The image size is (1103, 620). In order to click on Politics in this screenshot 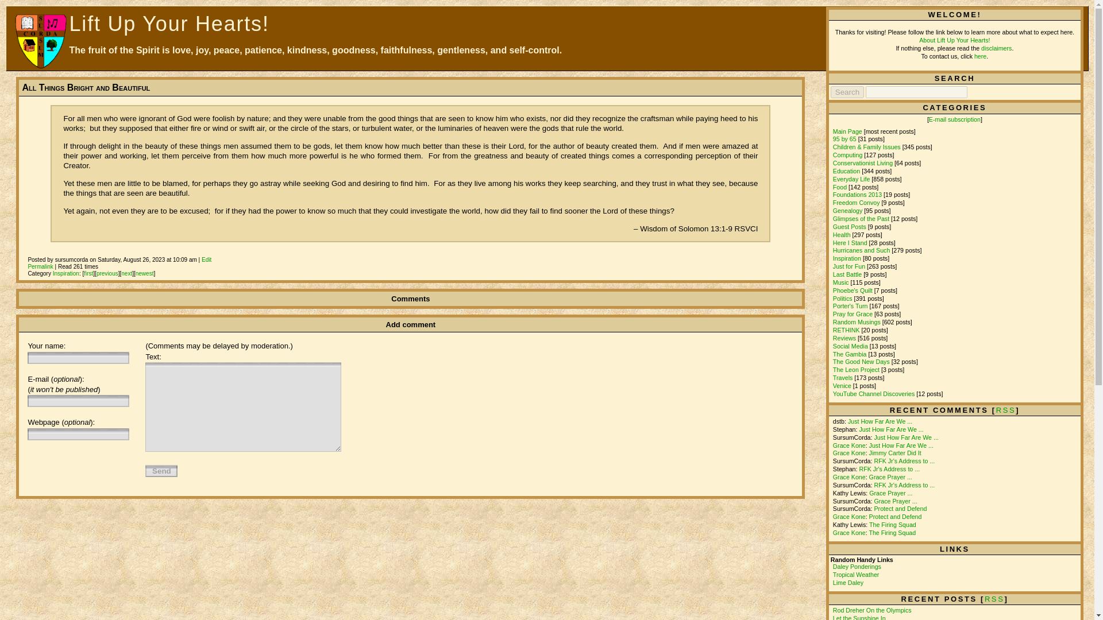, I will do `click(842, 299)`.